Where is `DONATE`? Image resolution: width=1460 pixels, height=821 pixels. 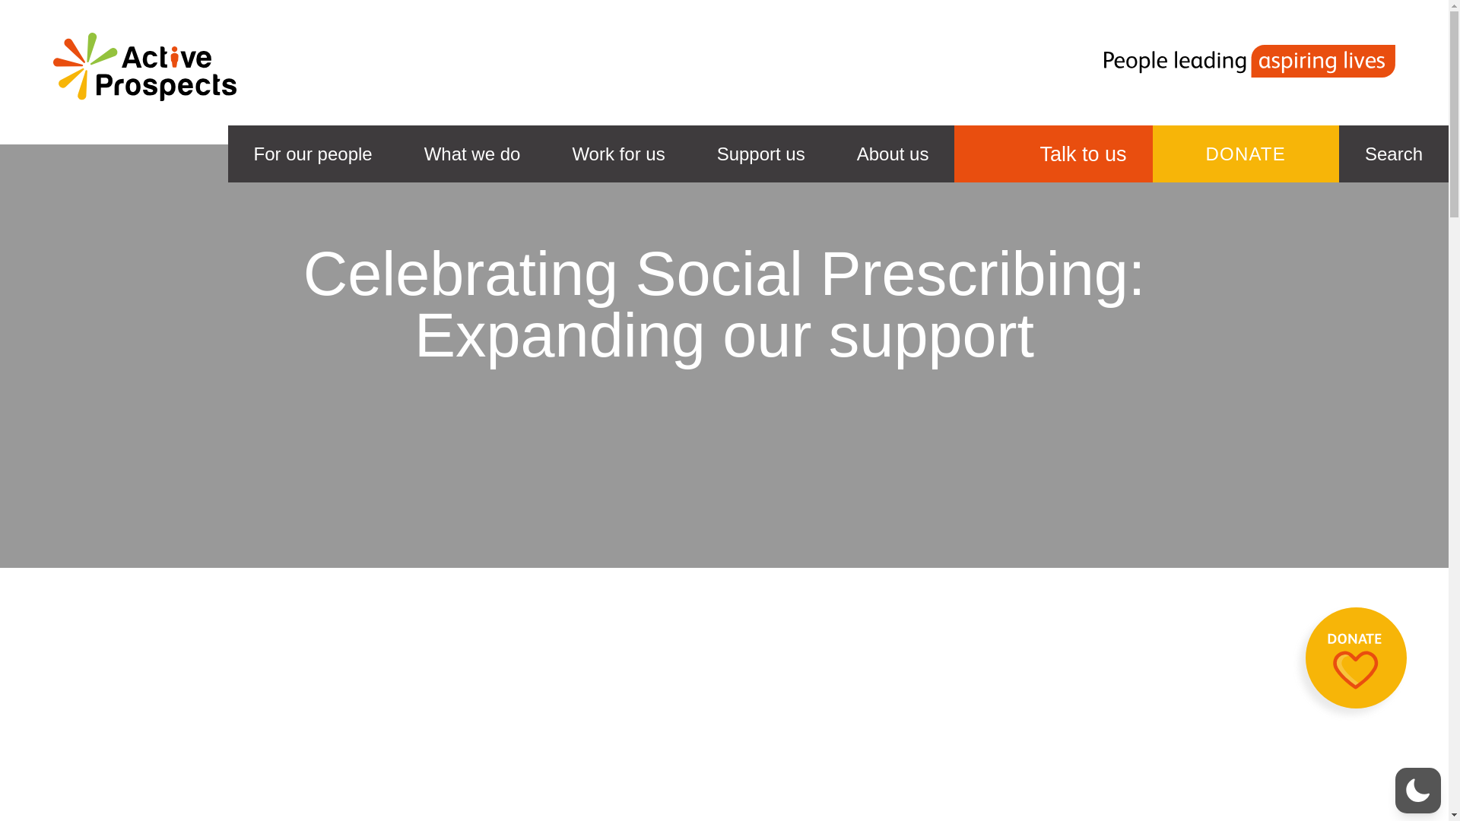 DONATE is located at coordinates (1246, 154).